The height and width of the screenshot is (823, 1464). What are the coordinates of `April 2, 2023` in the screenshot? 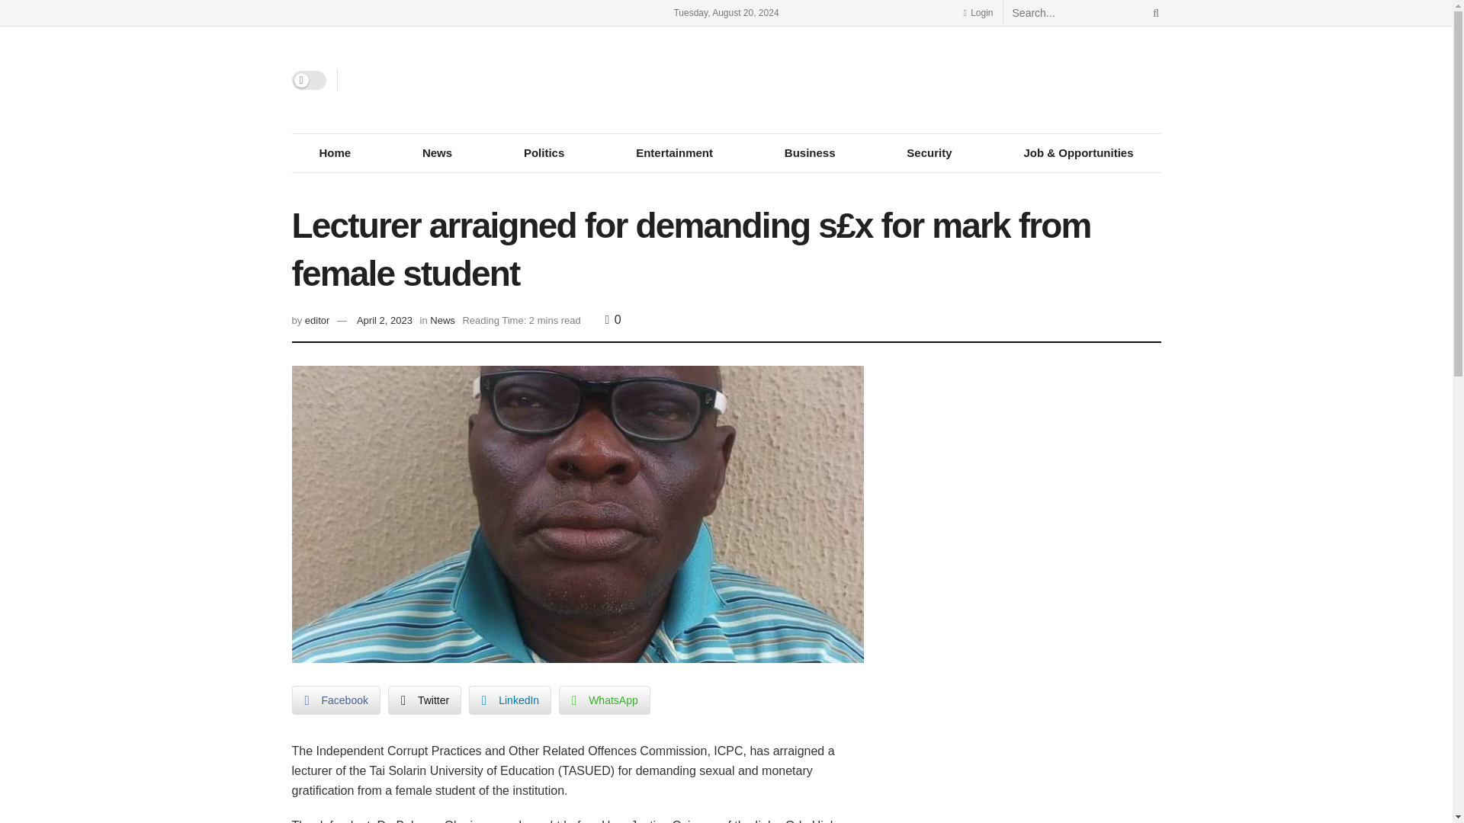 It's located at (384, 320).